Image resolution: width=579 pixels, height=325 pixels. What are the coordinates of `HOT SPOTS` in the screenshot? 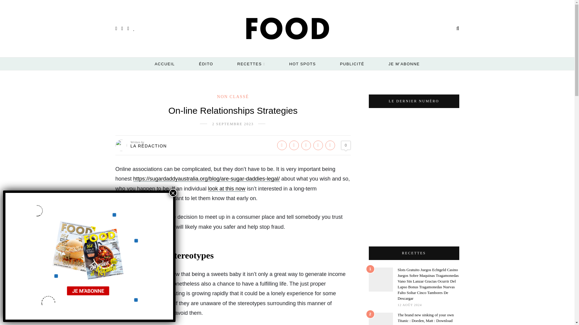 It's located at (302, 64).